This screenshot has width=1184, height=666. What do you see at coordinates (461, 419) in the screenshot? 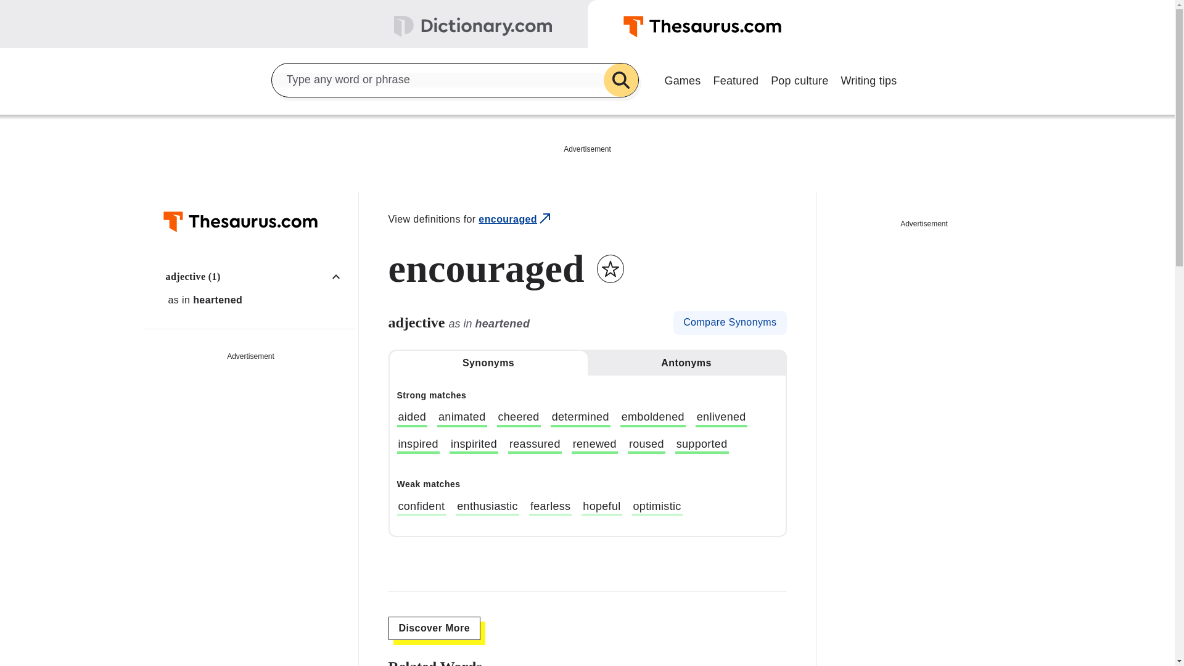
I see `animated` at bounding box center [461, 419].